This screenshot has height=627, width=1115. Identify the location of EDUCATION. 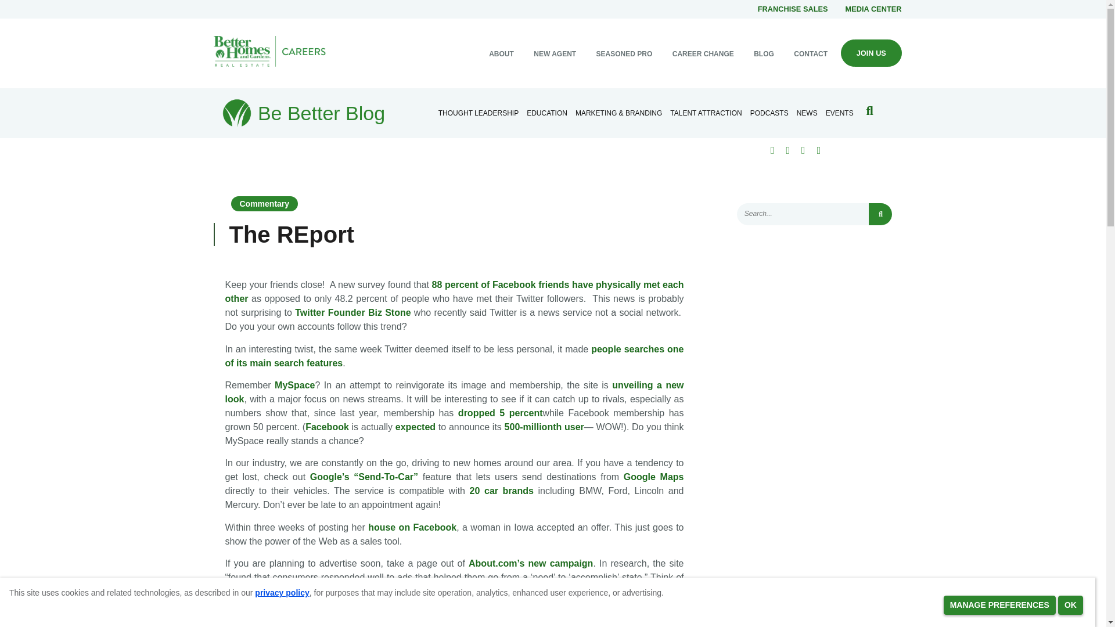
(547, 113).